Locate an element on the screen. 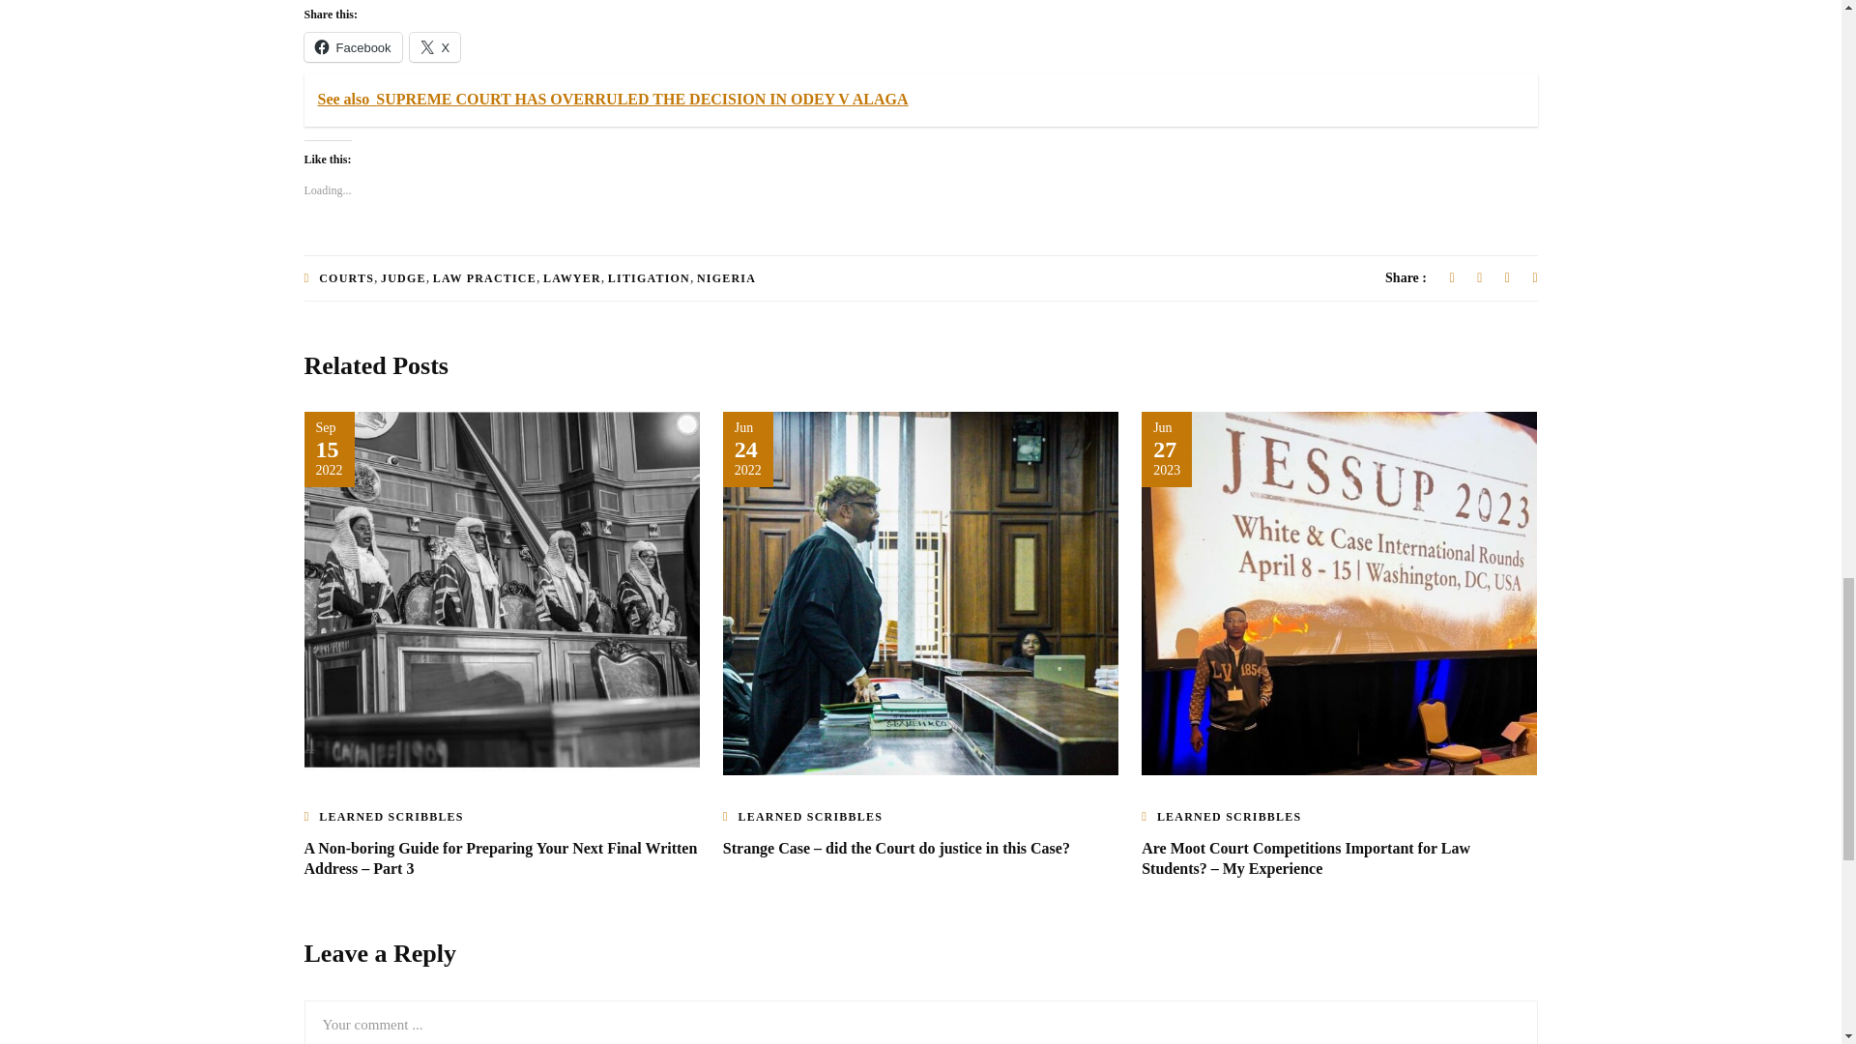 The image size is (1856, 1044). Click to share on Facebook is located at coordinates (352, 46).